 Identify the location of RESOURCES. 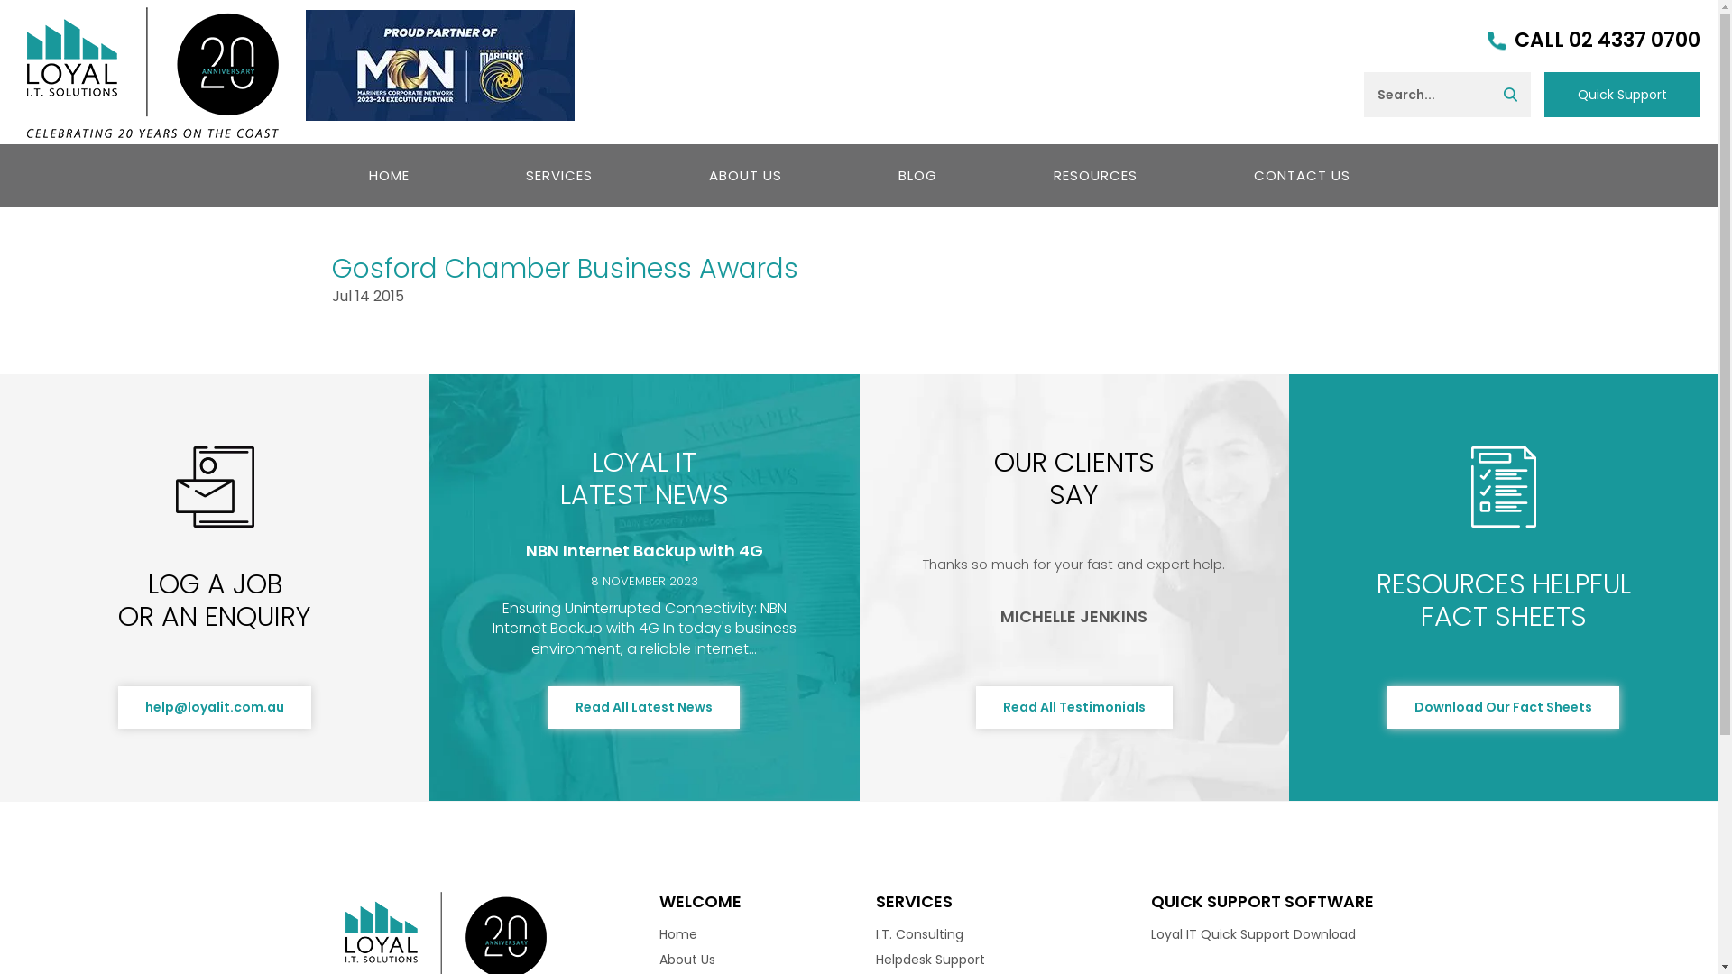
(1095, 176).